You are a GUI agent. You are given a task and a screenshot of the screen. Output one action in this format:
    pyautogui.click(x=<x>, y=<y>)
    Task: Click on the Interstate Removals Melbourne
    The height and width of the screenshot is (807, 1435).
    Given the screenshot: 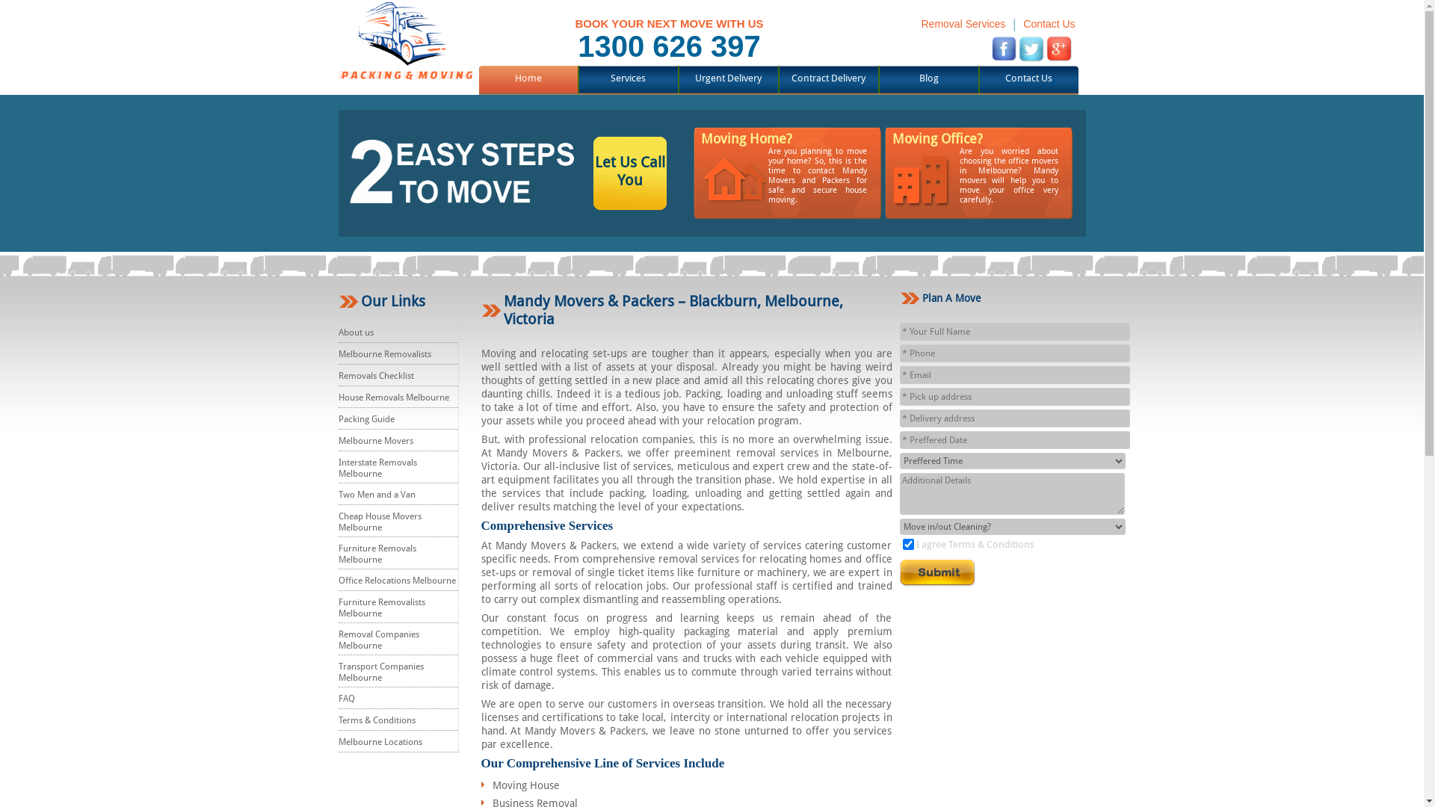 What is the action you would take?
    pyautogui.click(x=377, y=468)
    